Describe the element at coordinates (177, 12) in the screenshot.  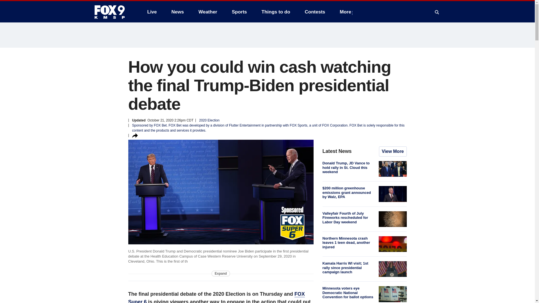
I see `News` at that location.